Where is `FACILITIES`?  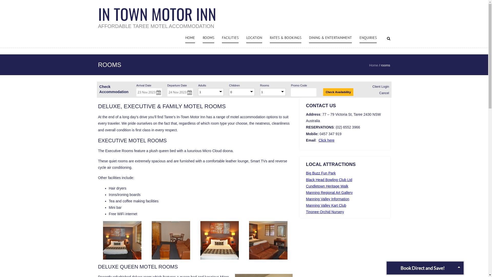 FACILITIES is located at coordinates (230, 38).